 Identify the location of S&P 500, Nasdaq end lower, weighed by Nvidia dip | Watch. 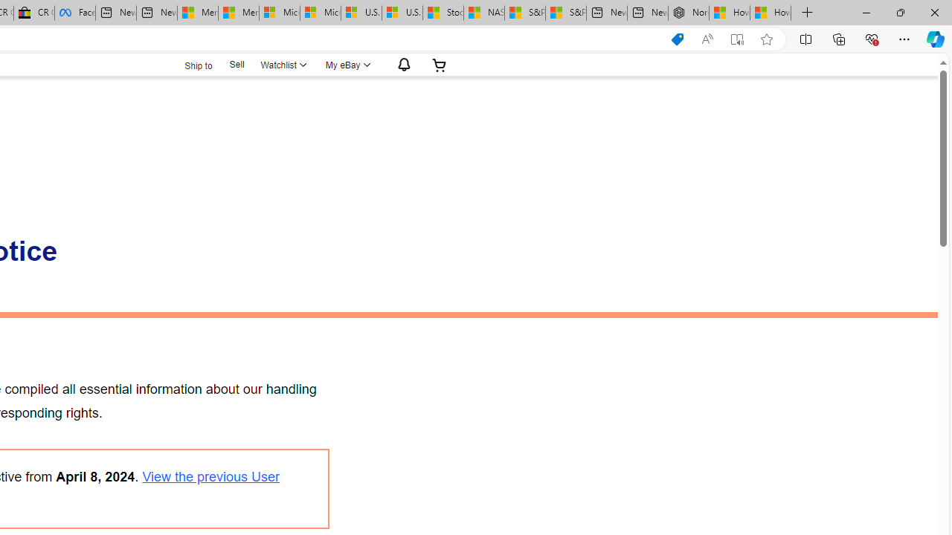
(565, 13).